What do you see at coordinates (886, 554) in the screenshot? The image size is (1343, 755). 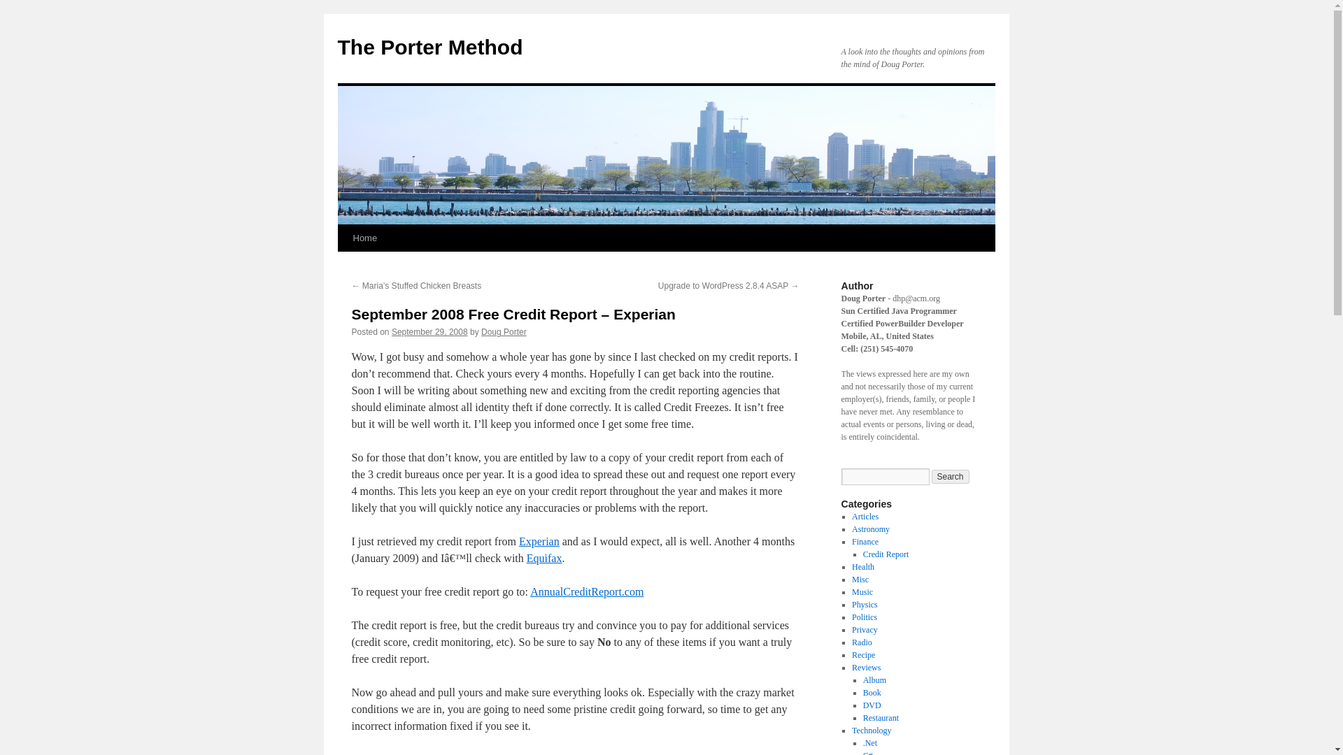 I see `Credit Report` at bounding box center [886, 554].